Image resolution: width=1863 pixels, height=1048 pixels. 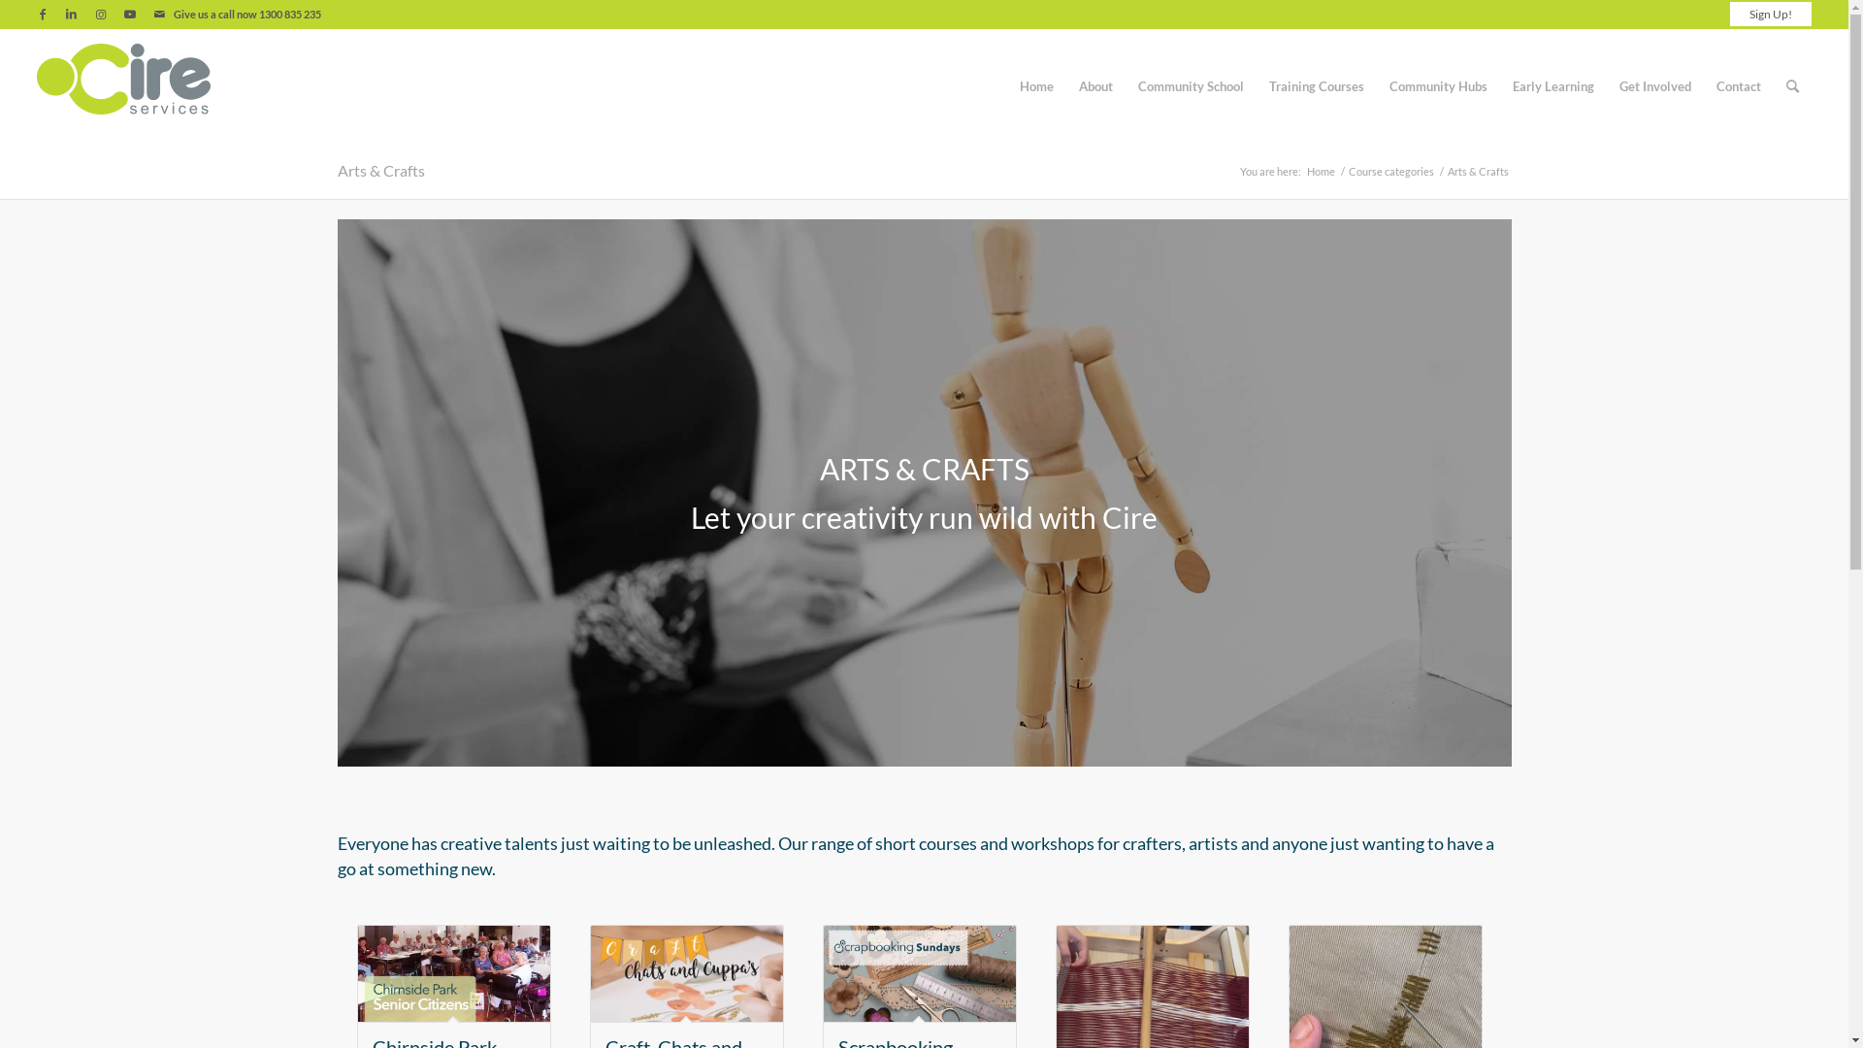 I want to click on LOGO-Cire-Services, so click(x=124, y=80).